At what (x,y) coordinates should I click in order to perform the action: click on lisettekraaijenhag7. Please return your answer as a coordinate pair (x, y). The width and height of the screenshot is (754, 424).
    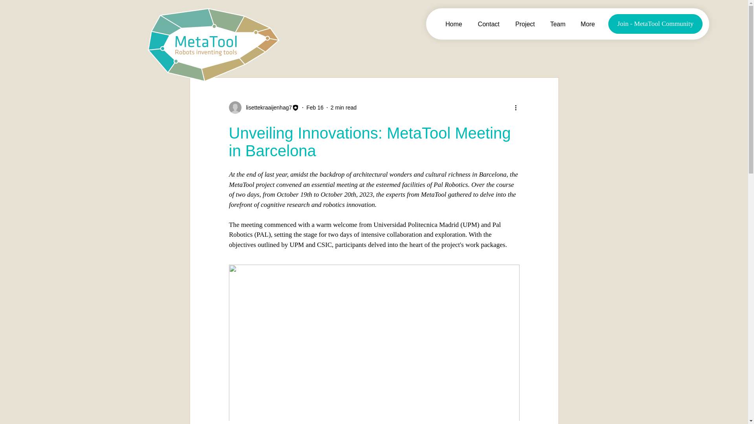
    Looking at the image, I should click on (264, 108).